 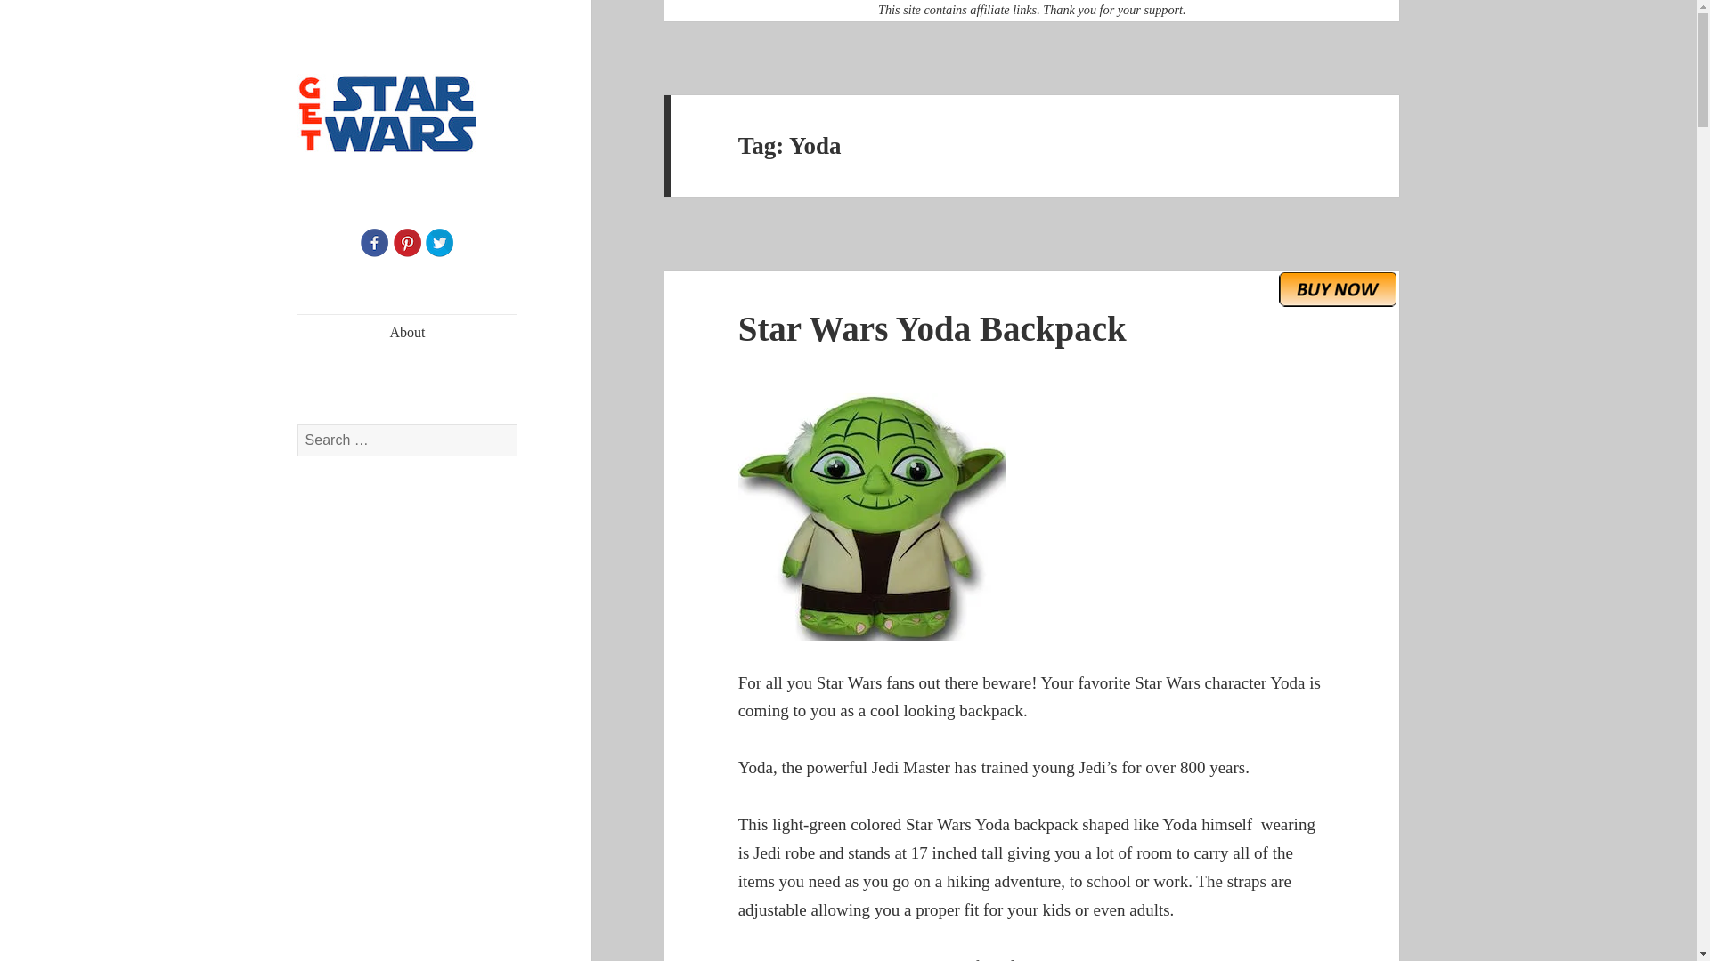 What do you see at coordinates (408, 333) in the screenshot?
I see `About` at bounding box center [408, 333].